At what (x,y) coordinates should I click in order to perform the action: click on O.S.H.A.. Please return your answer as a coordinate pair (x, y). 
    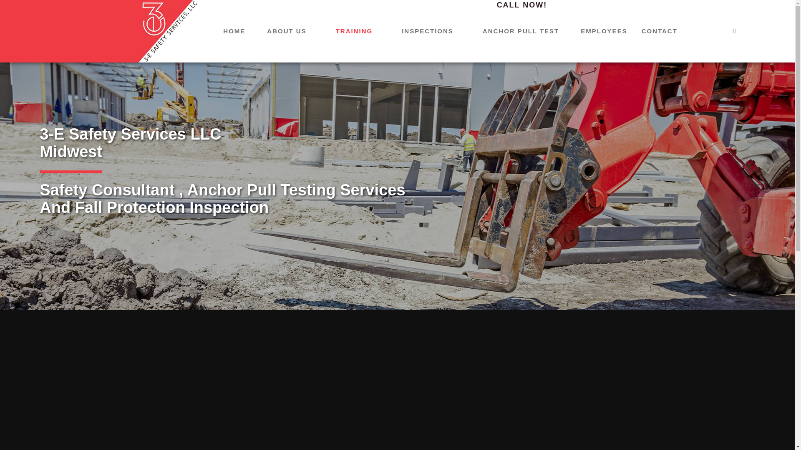
    Looking at the image, I should click on (355, 135).